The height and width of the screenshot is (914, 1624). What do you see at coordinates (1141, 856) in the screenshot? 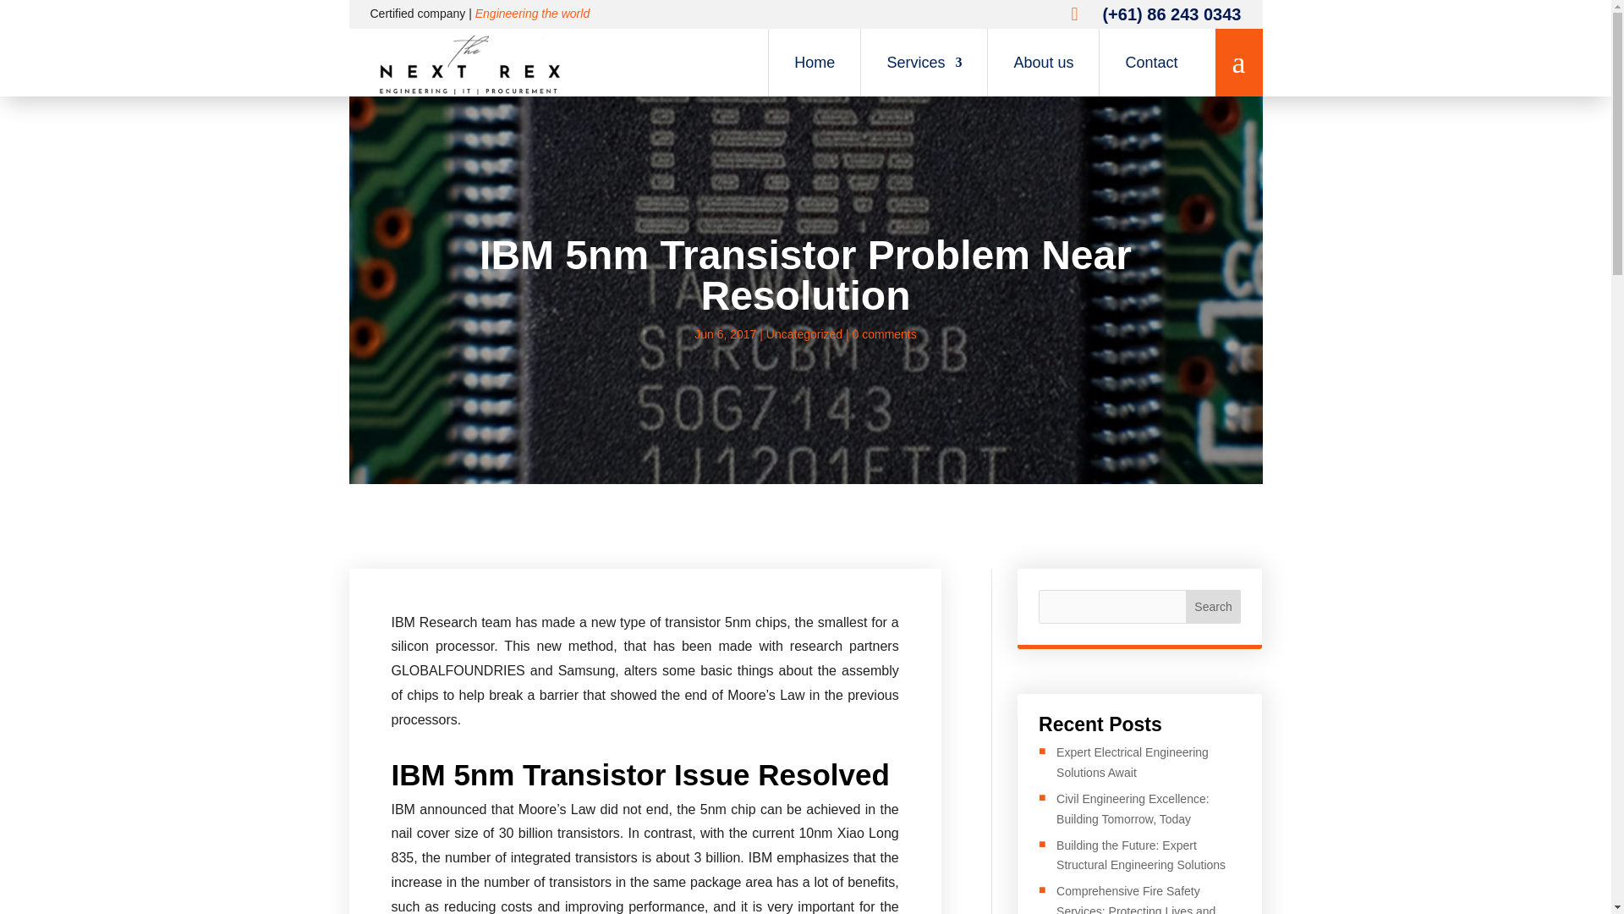
I see `Building the Future: Expert Structural Engineering Solutions` at bounding box center [1141, 856].